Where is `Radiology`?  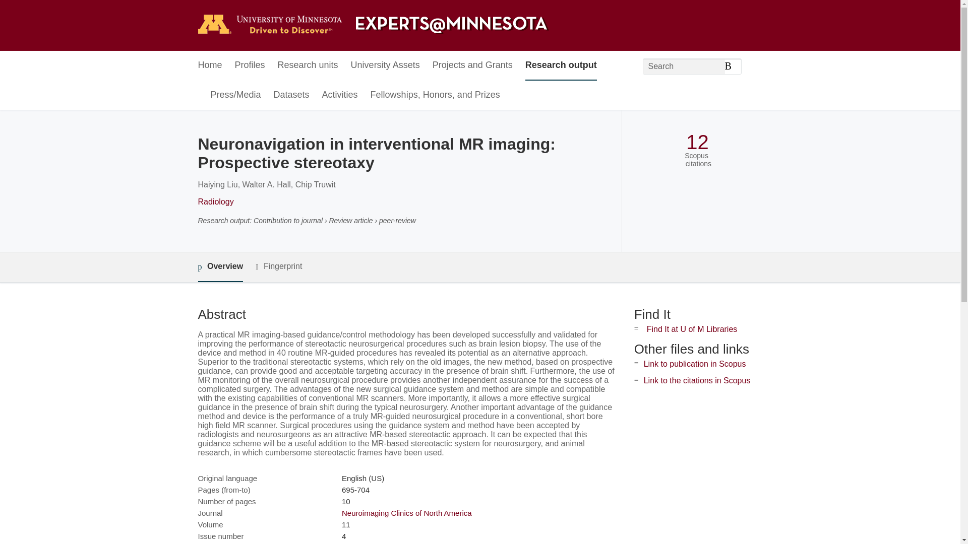
Radiology is located at coordinates (215, 201).